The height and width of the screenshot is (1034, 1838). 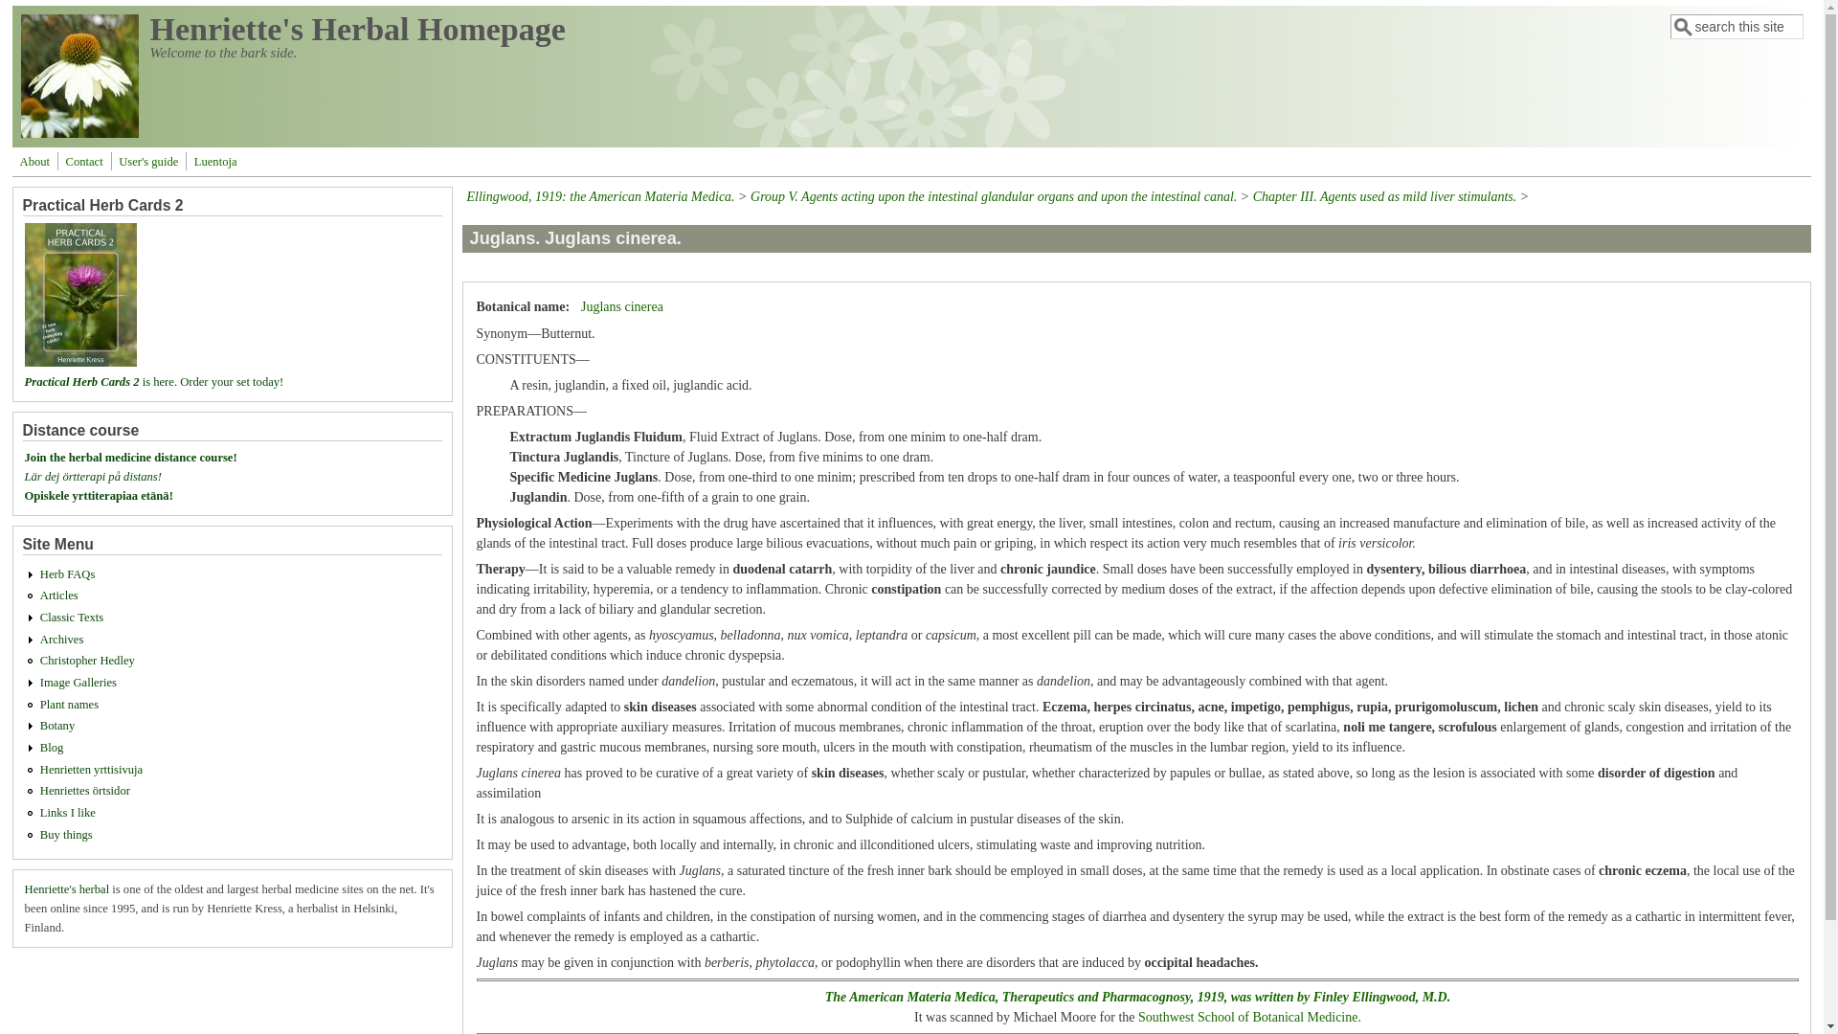 I want to click on Plant names, so click(x=69, y=705).